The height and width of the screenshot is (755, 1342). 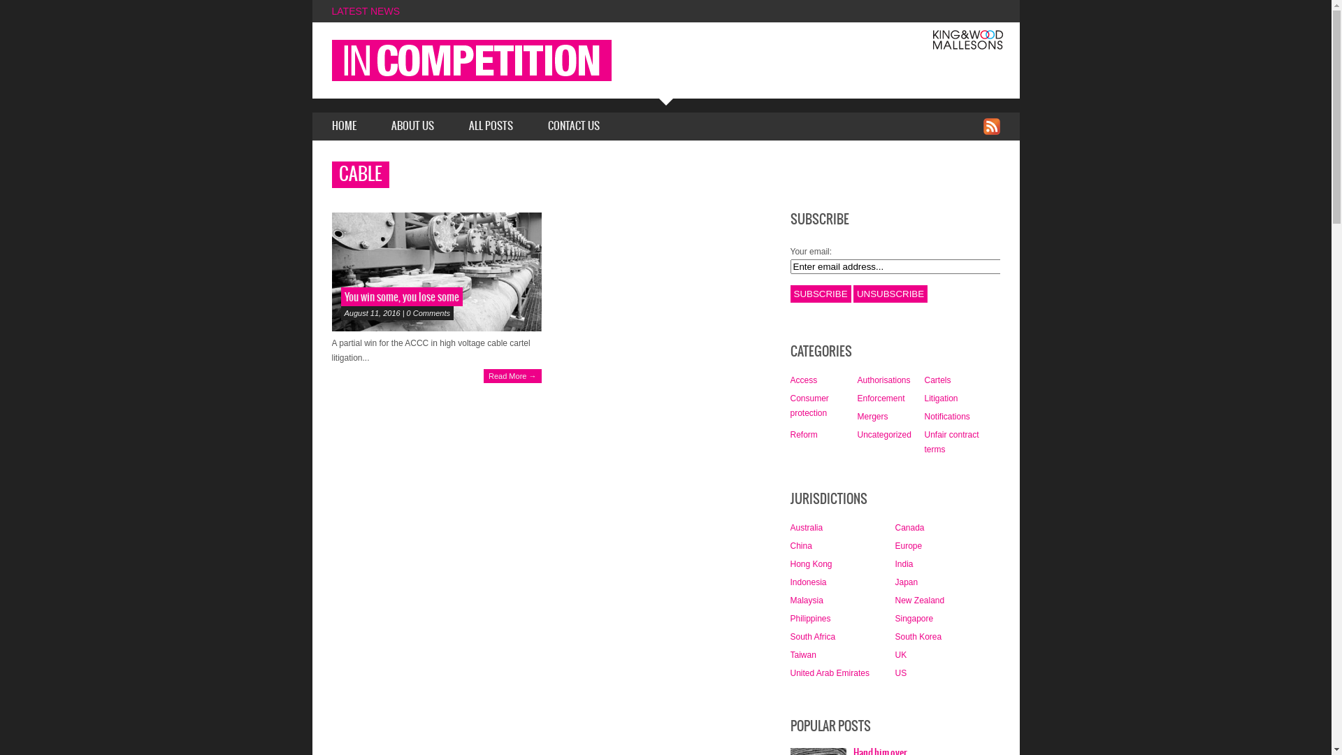 What do you see at coordinates (829, 673) in the screenshot?
I see `United Arab Emirates` at bounding box center [829, 673].